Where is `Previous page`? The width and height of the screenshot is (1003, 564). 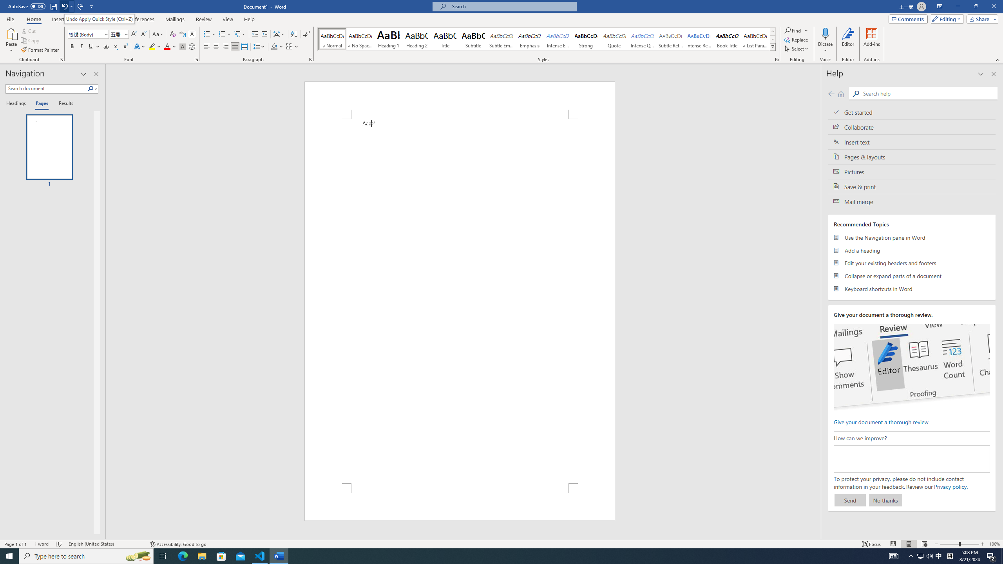
Previous page is located at coordinates (831, 94).